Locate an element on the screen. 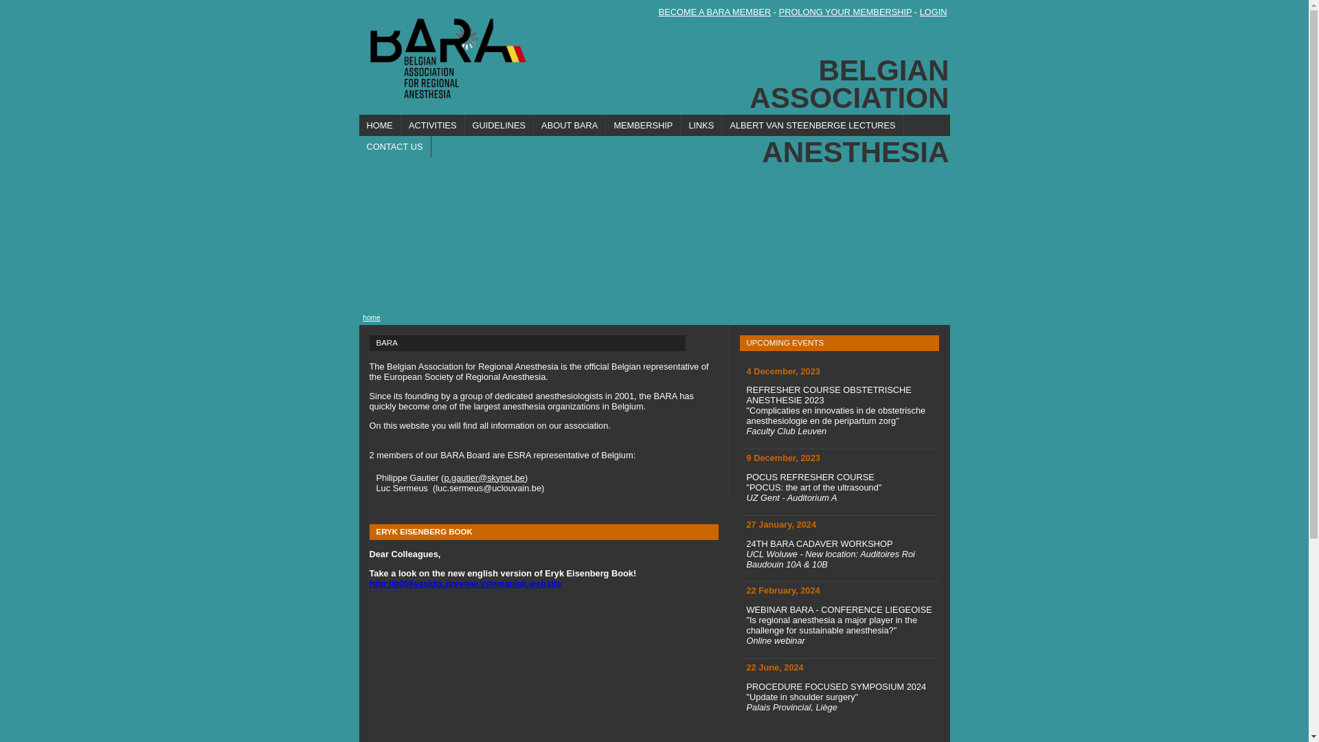  p.gautier@skynet.be is located at coordinates (484, 478).